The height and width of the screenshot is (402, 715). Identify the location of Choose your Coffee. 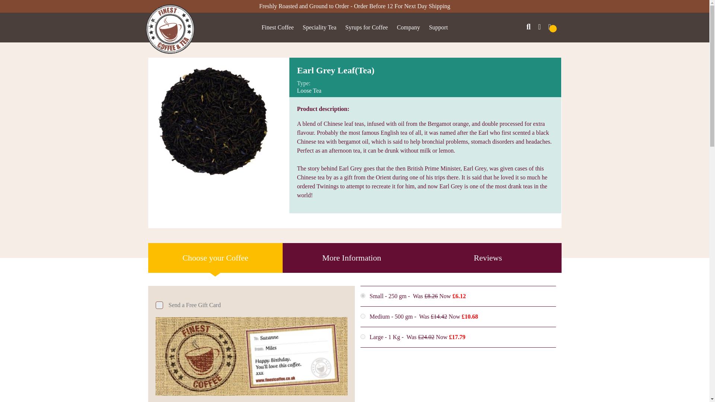
(215, 258).